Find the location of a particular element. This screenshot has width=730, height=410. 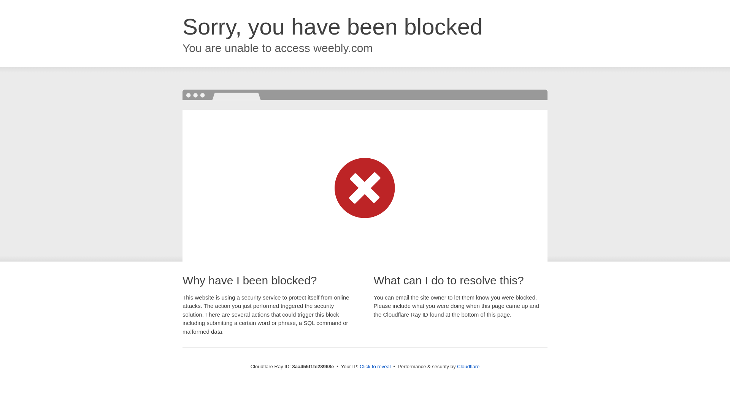

Click to reveal is located at coordinates (375, 367).